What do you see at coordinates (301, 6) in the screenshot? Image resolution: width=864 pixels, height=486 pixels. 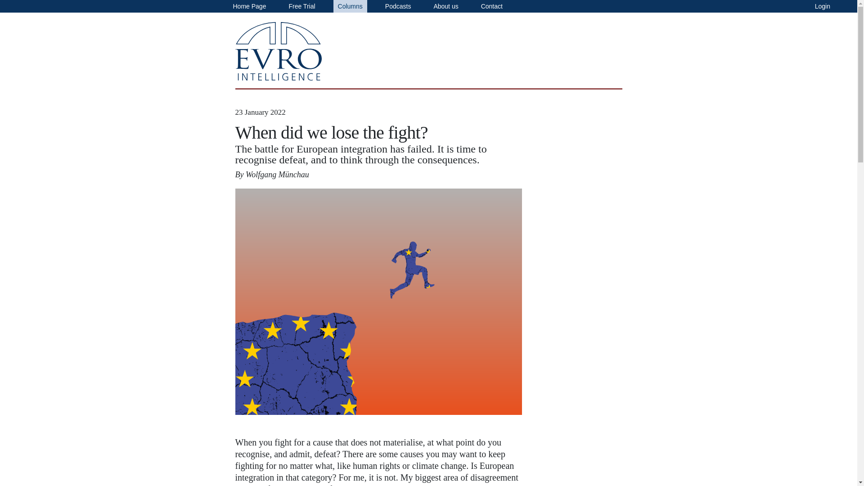 I see `Free Trial` at bounding box center [301, 6].